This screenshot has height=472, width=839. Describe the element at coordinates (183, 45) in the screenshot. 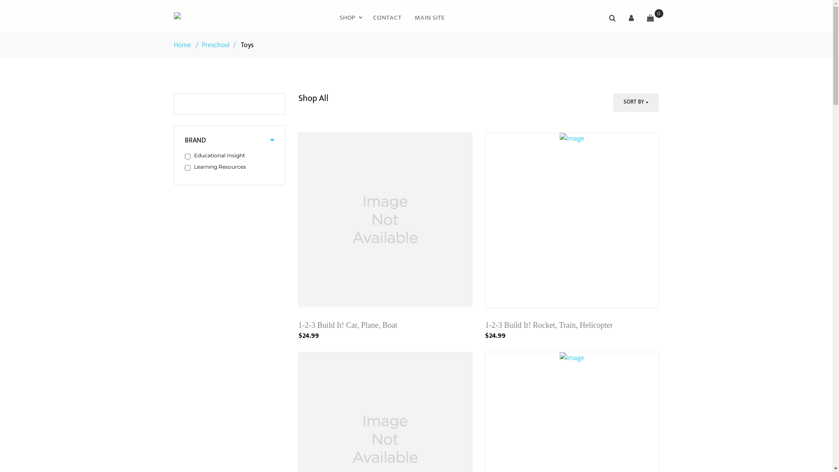

I see `Home` at that location.